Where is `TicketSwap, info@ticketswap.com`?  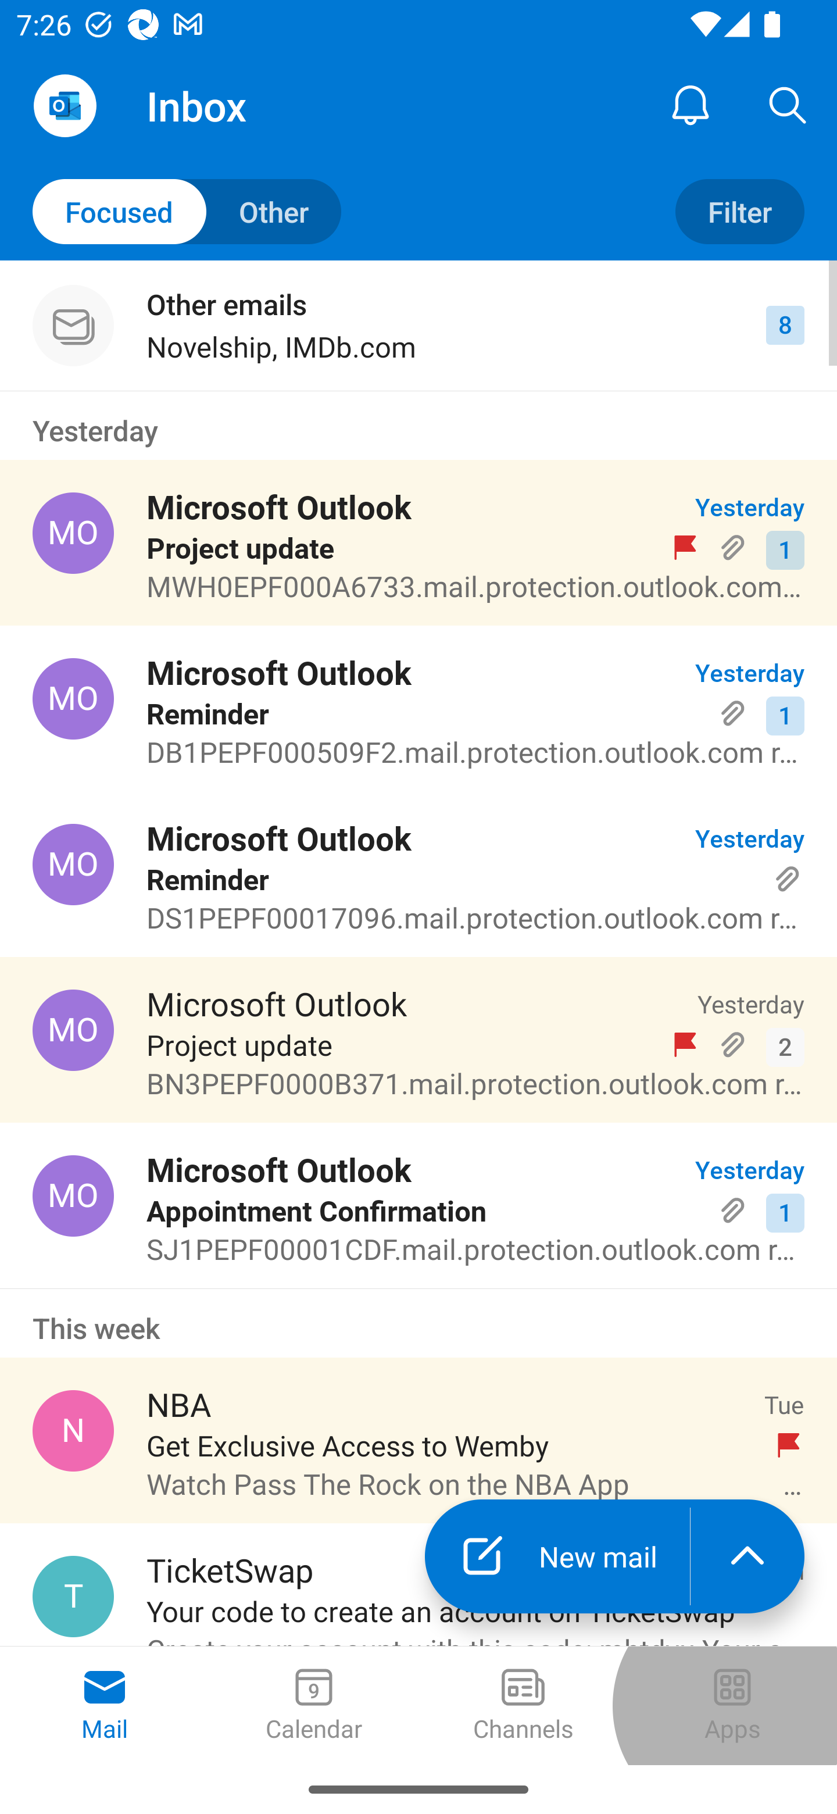
TicketSwap, info@ticketswap.com is located at coordinates (73, 1597).